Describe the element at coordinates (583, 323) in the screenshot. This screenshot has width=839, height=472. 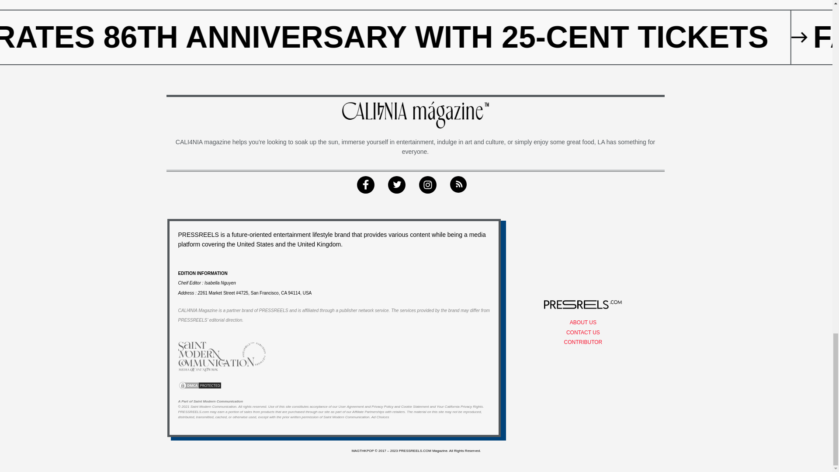
I see `ABOUT US` at that location.